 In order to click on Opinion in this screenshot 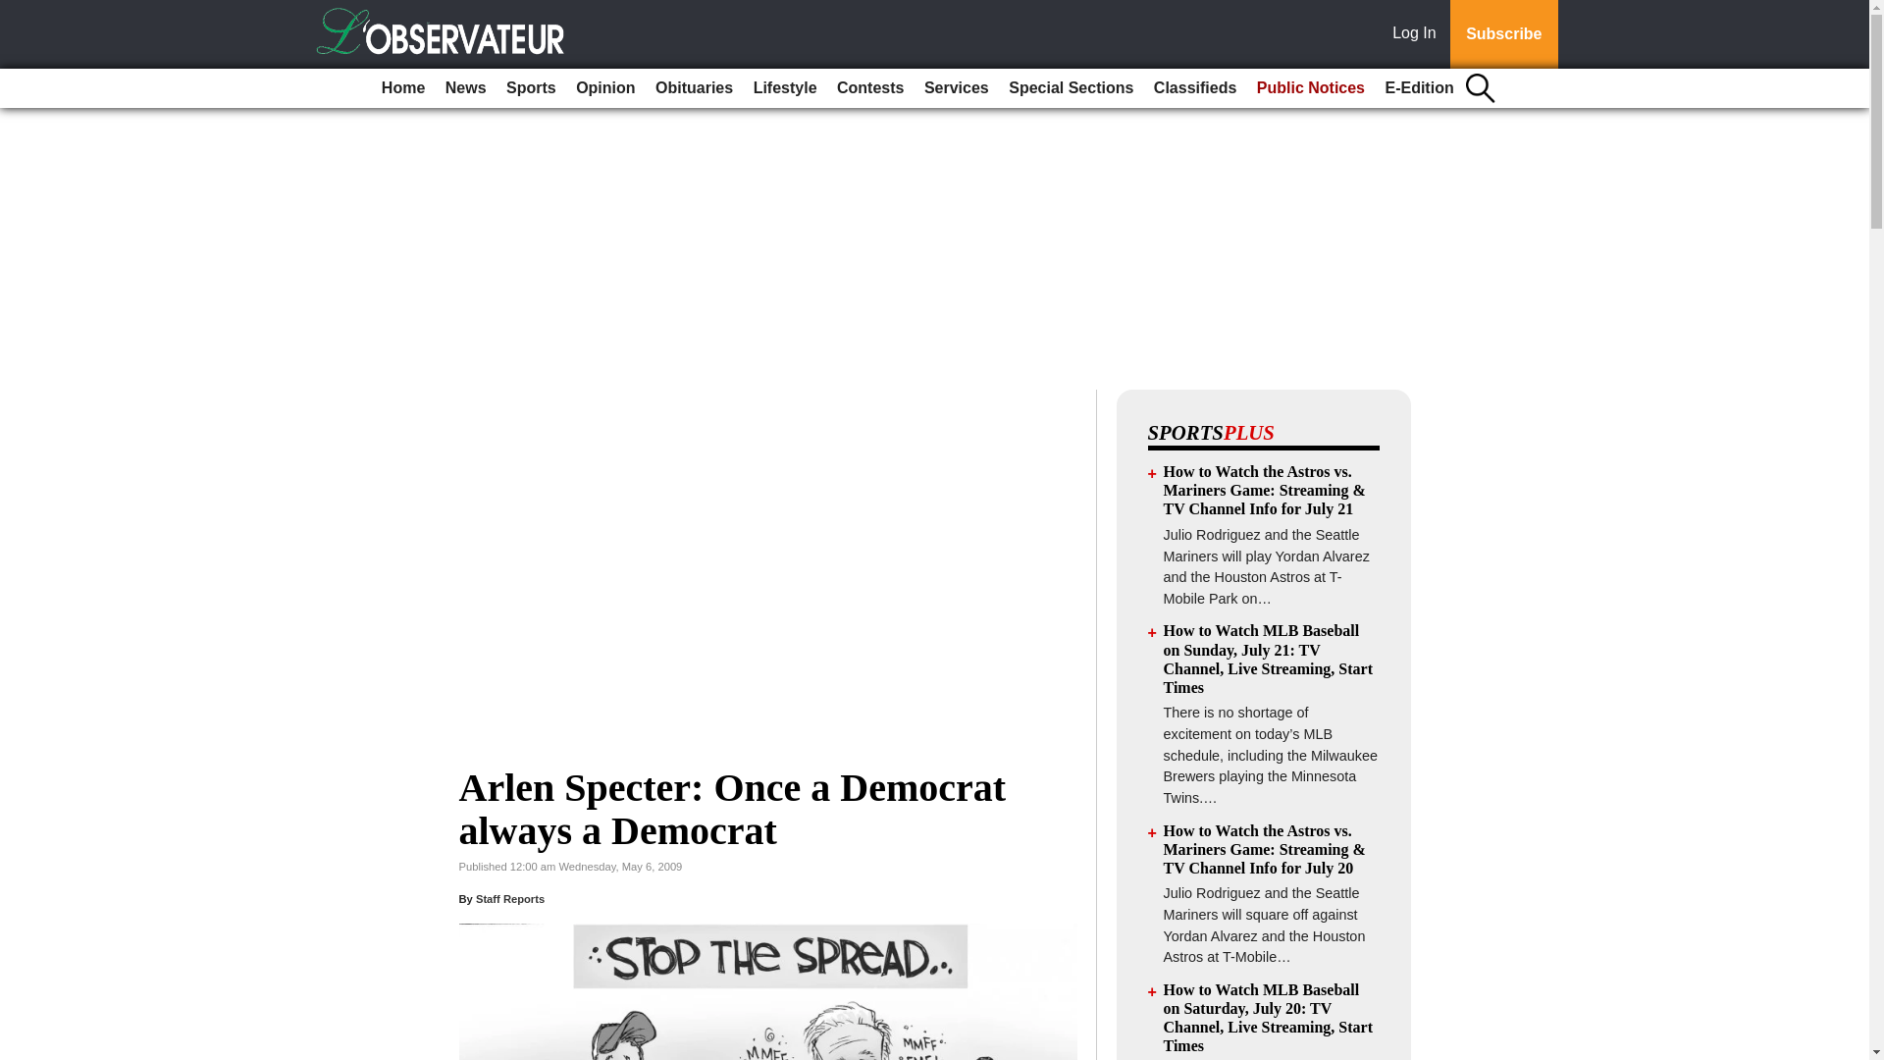, I will do `click(604, 88)`.